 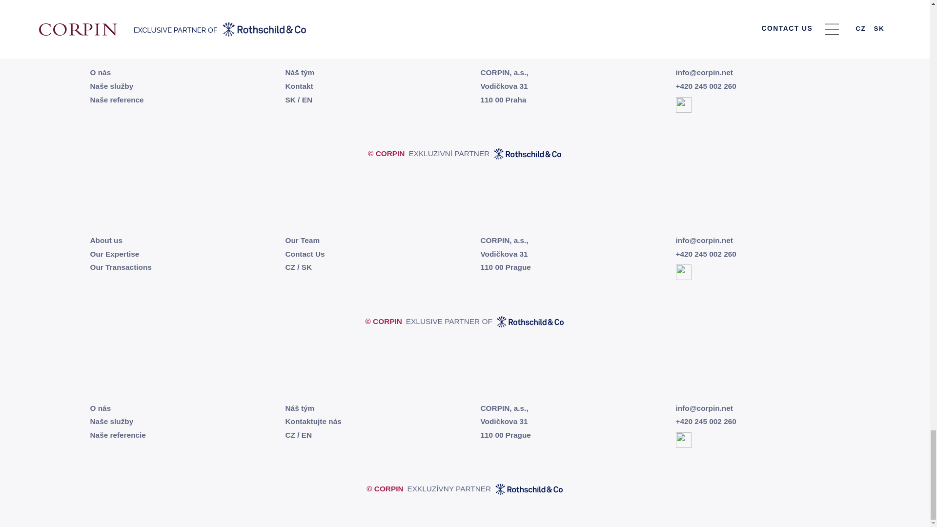 I want to click on EN, so click(x=306, y=100).